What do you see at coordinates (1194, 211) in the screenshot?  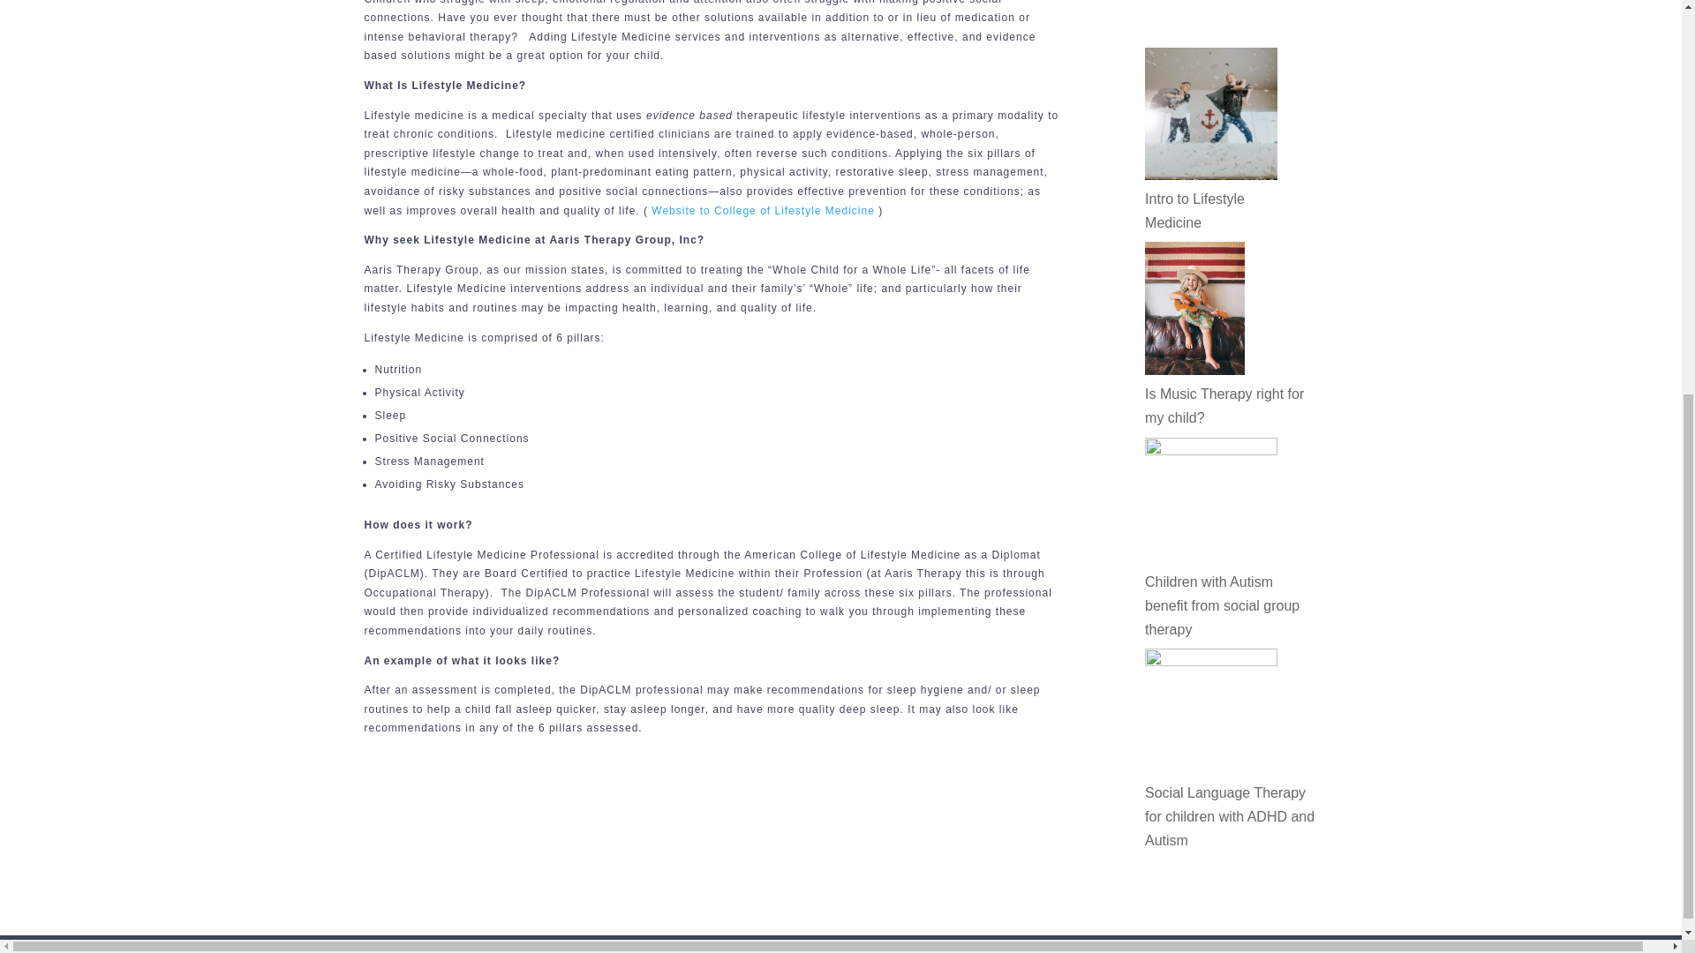 I see `Intro to Lifestyle Medicine` at bounding box center [1194, 211].